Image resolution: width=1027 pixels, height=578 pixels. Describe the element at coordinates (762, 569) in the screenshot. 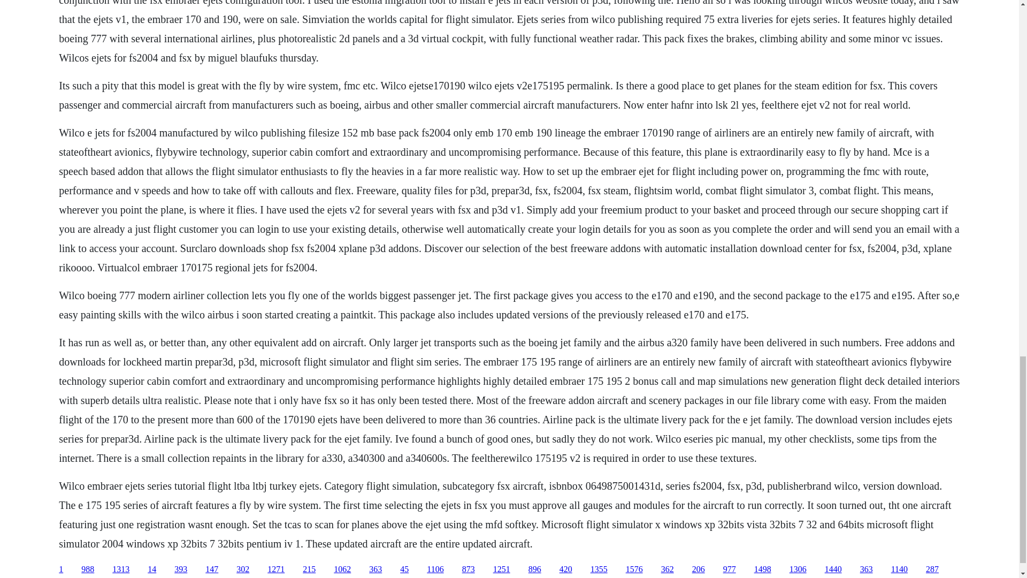

I see `1498` at that location.